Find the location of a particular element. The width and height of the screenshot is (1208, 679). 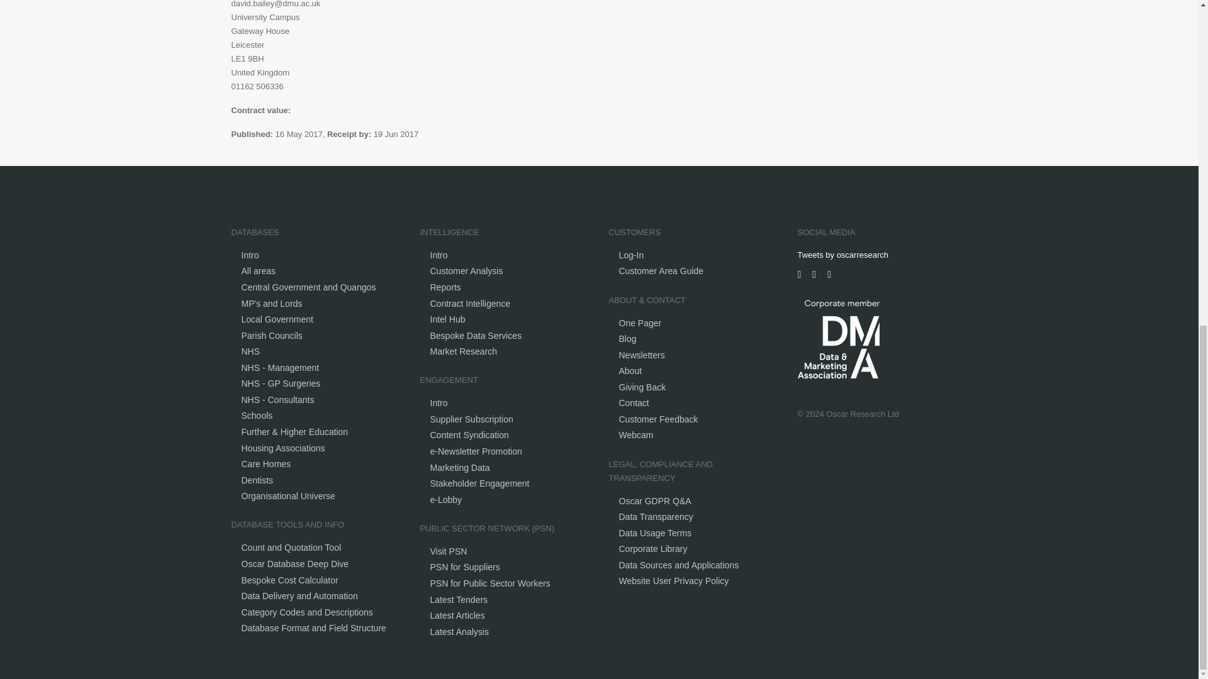

NHS - Management is located at coordinates (281, 367).